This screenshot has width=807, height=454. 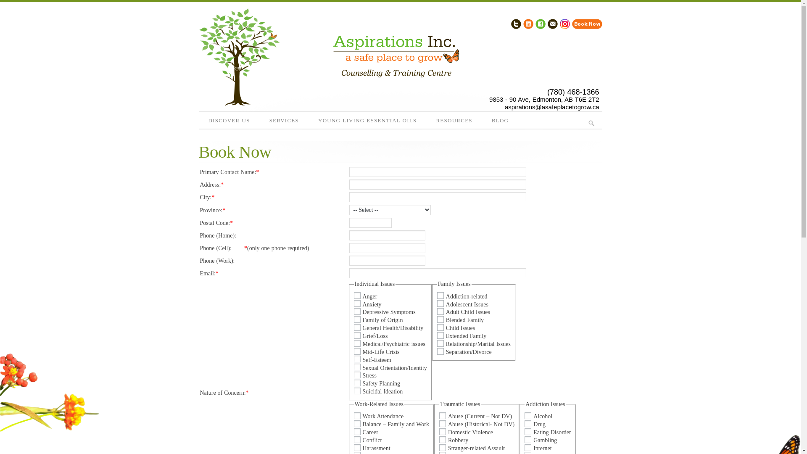 I want to click on SERVICES, so click(x=284, y=121).